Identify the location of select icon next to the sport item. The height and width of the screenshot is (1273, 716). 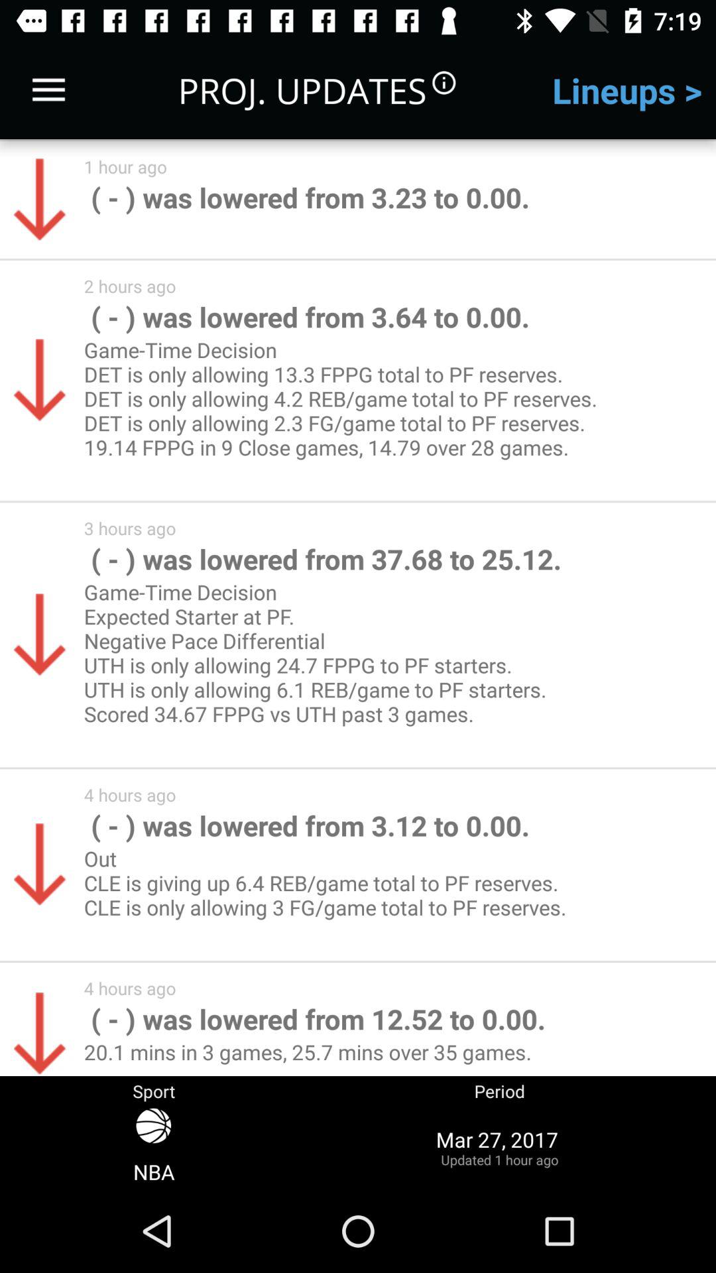
(499, 1147).